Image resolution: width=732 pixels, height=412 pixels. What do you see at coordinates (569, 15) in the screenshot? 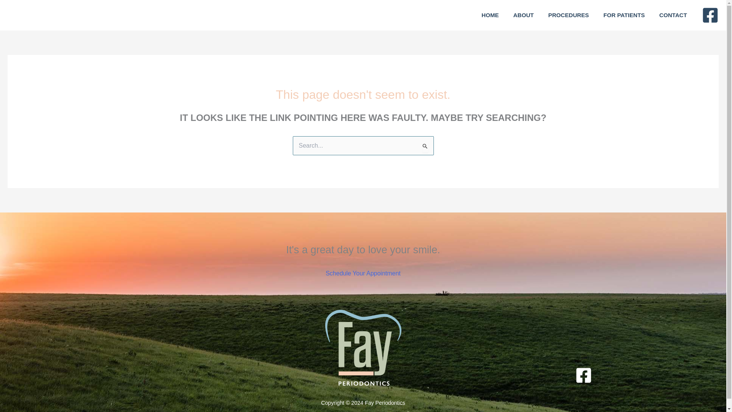
I see `PROCEDURES` at bounding box center [569, 15].